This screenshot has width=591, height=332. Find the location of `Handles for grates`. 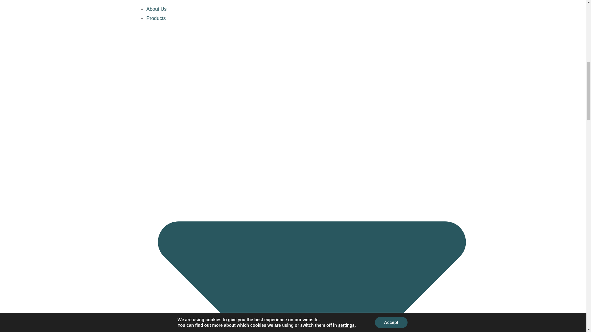

Handles for grates is located at coordinates (177, 251).